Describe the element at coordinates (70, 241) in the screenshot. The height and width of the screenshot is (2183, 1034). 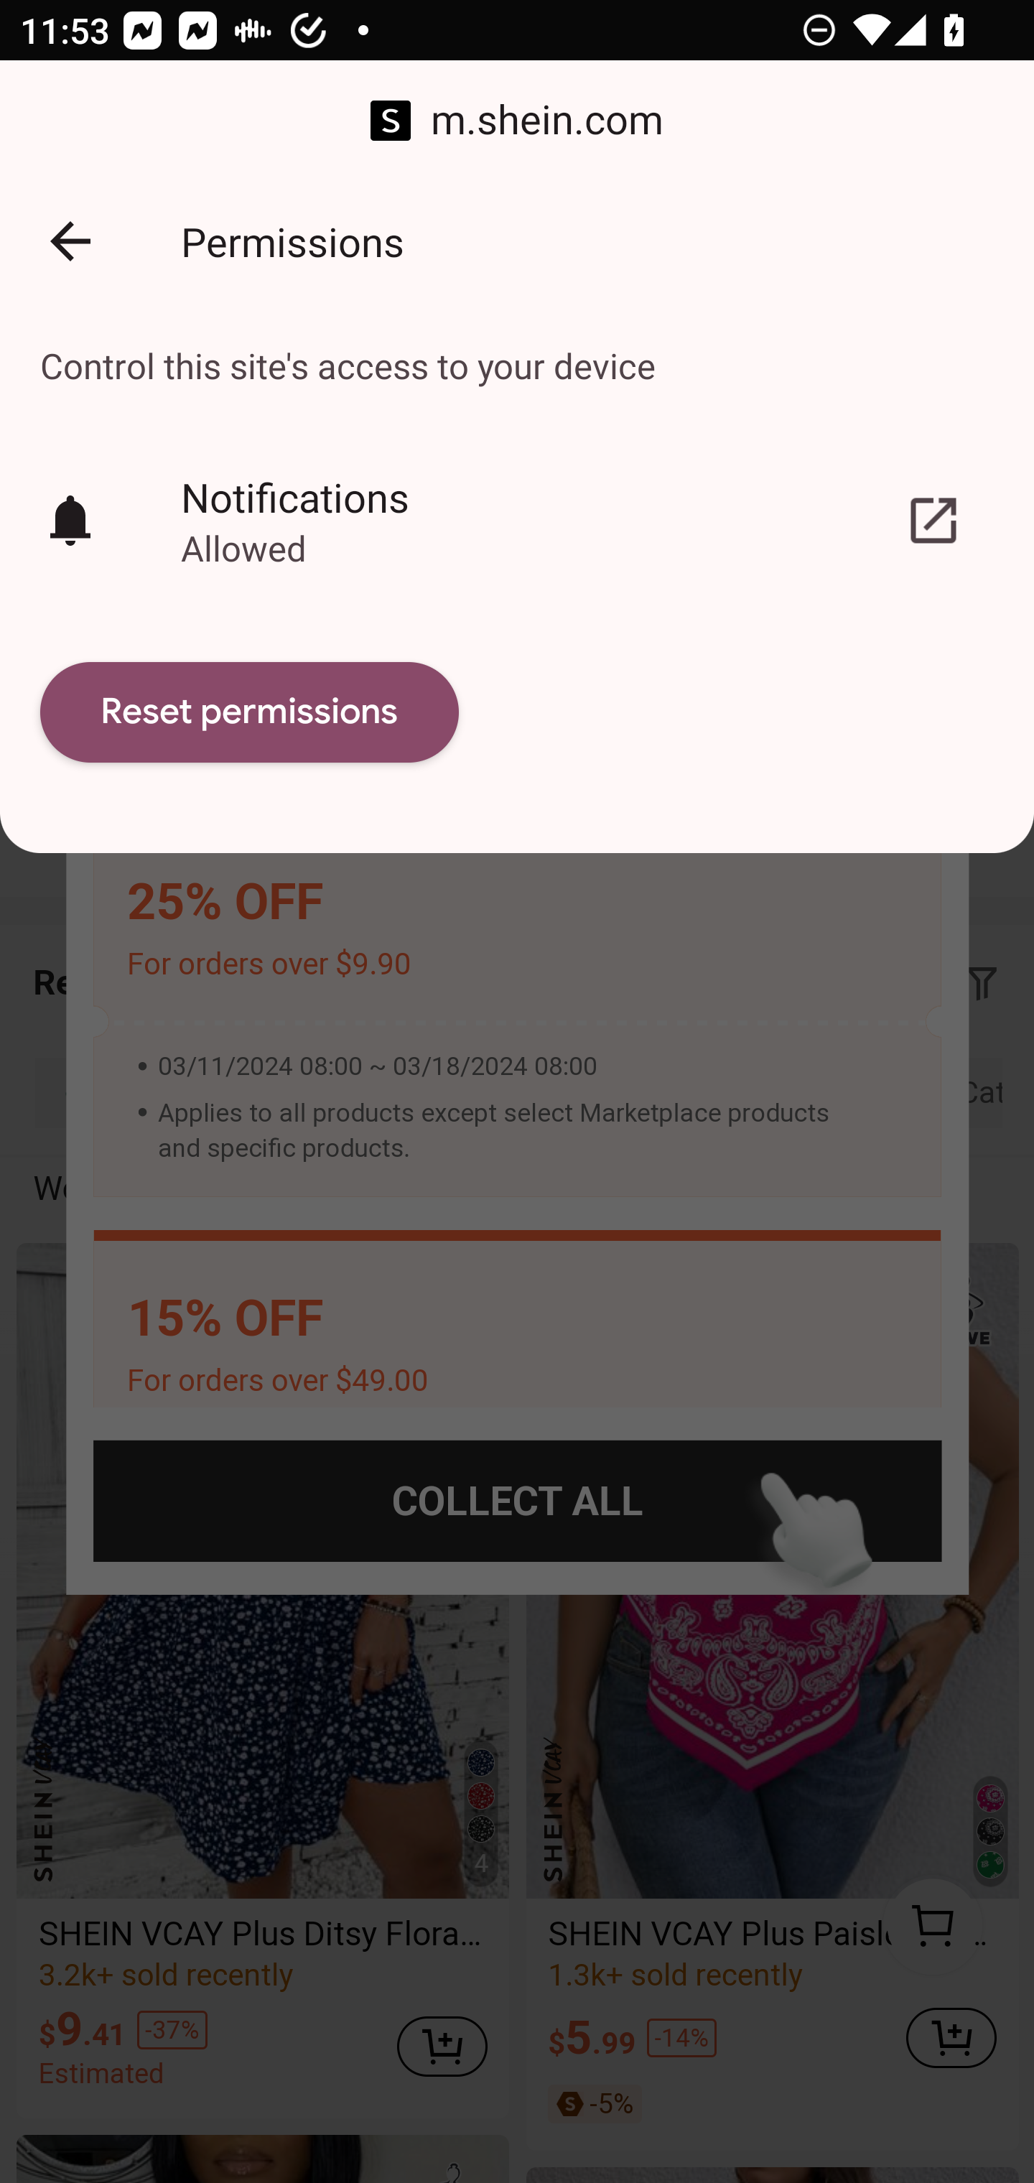
I see `Back` at that location.